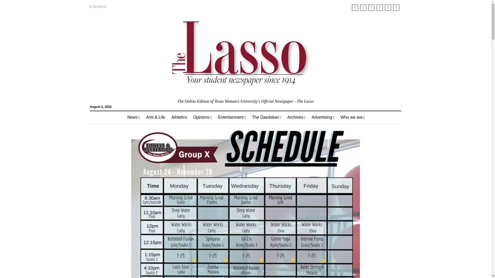 The image size is (495, 278). What do you see at coordinates (323, 117) in the screenshot?
I see `Advertising` at bounding box center [323, 117].